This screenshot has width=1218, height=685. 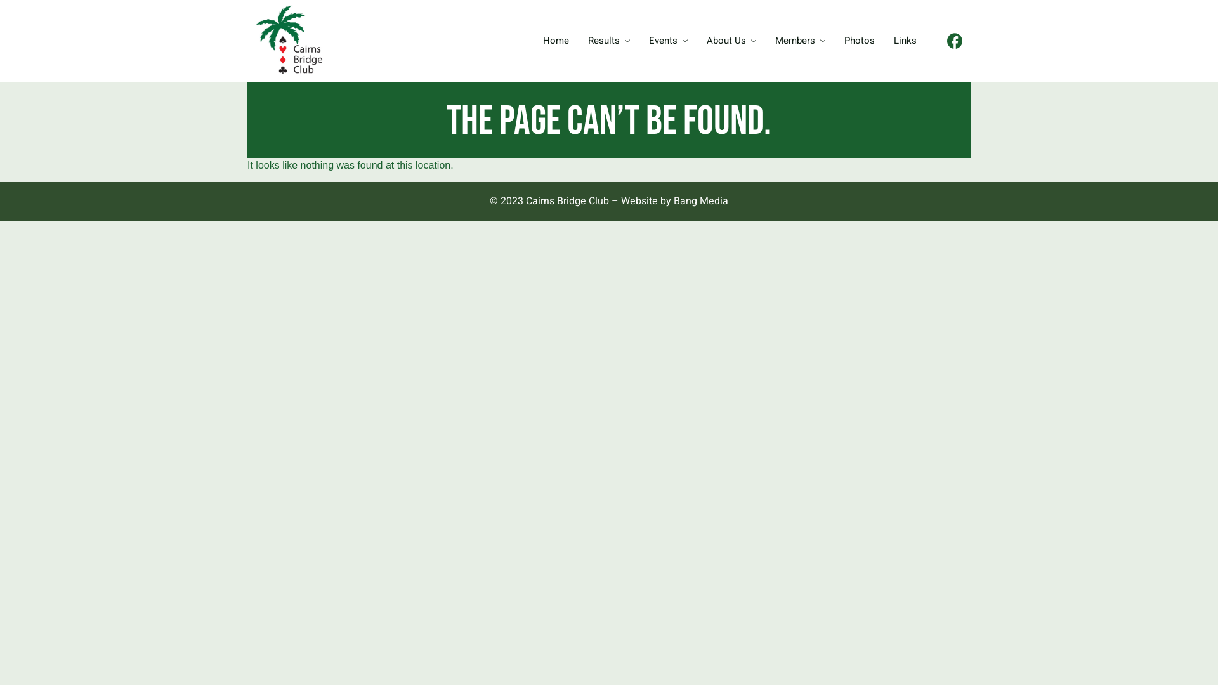 I want to click on Home, so click(x=556, y=41).